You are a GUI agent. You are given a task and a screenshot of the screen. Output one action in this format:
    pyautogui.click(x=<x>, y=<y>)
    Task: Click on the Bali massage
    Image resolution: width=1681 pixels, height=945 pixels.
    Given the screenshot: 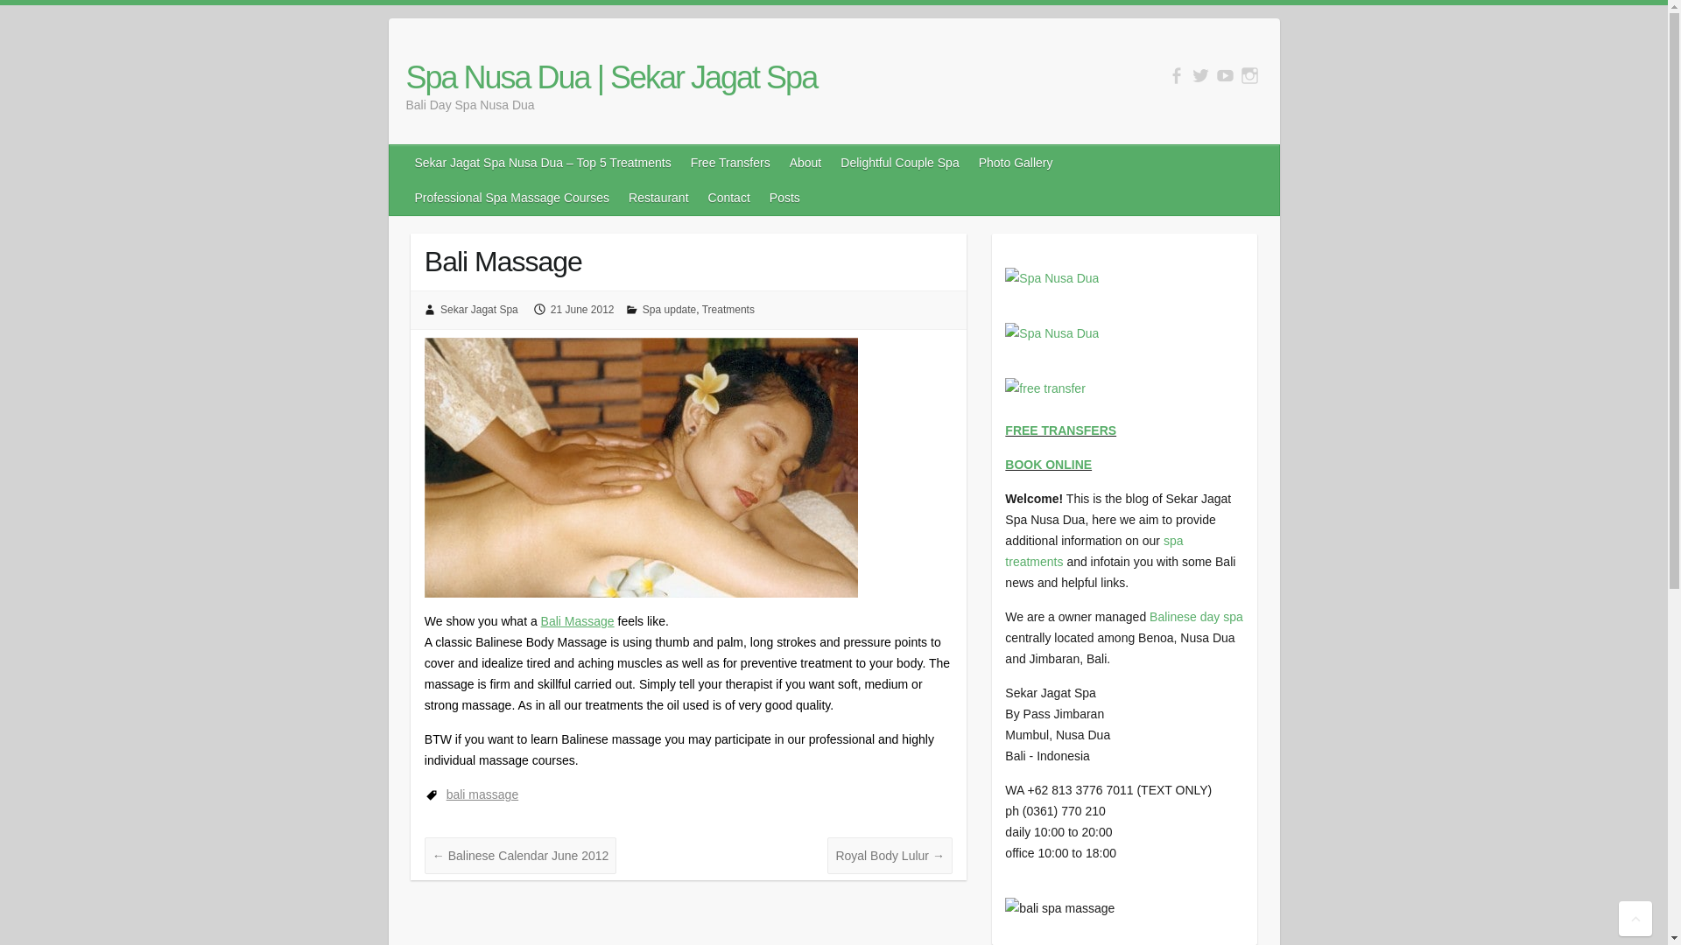 What is the action you would take?
    pyautogui.click(x=578, y=621)
    